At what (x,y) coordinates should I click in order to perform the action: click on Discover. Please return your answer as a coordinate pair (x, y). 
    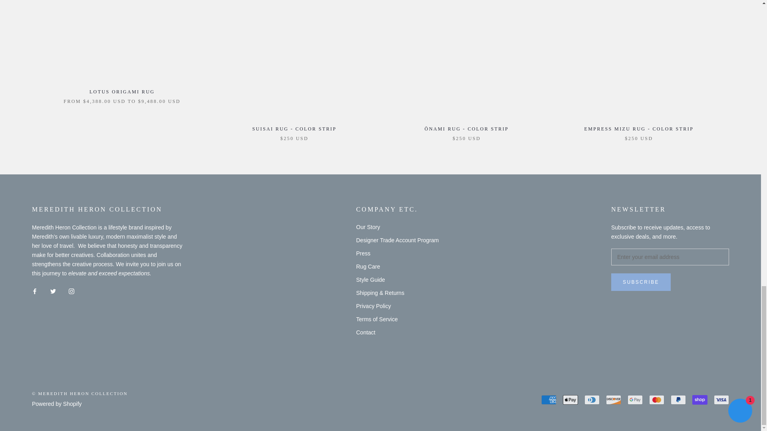
    Looking at the image, I should click on (614, 400).